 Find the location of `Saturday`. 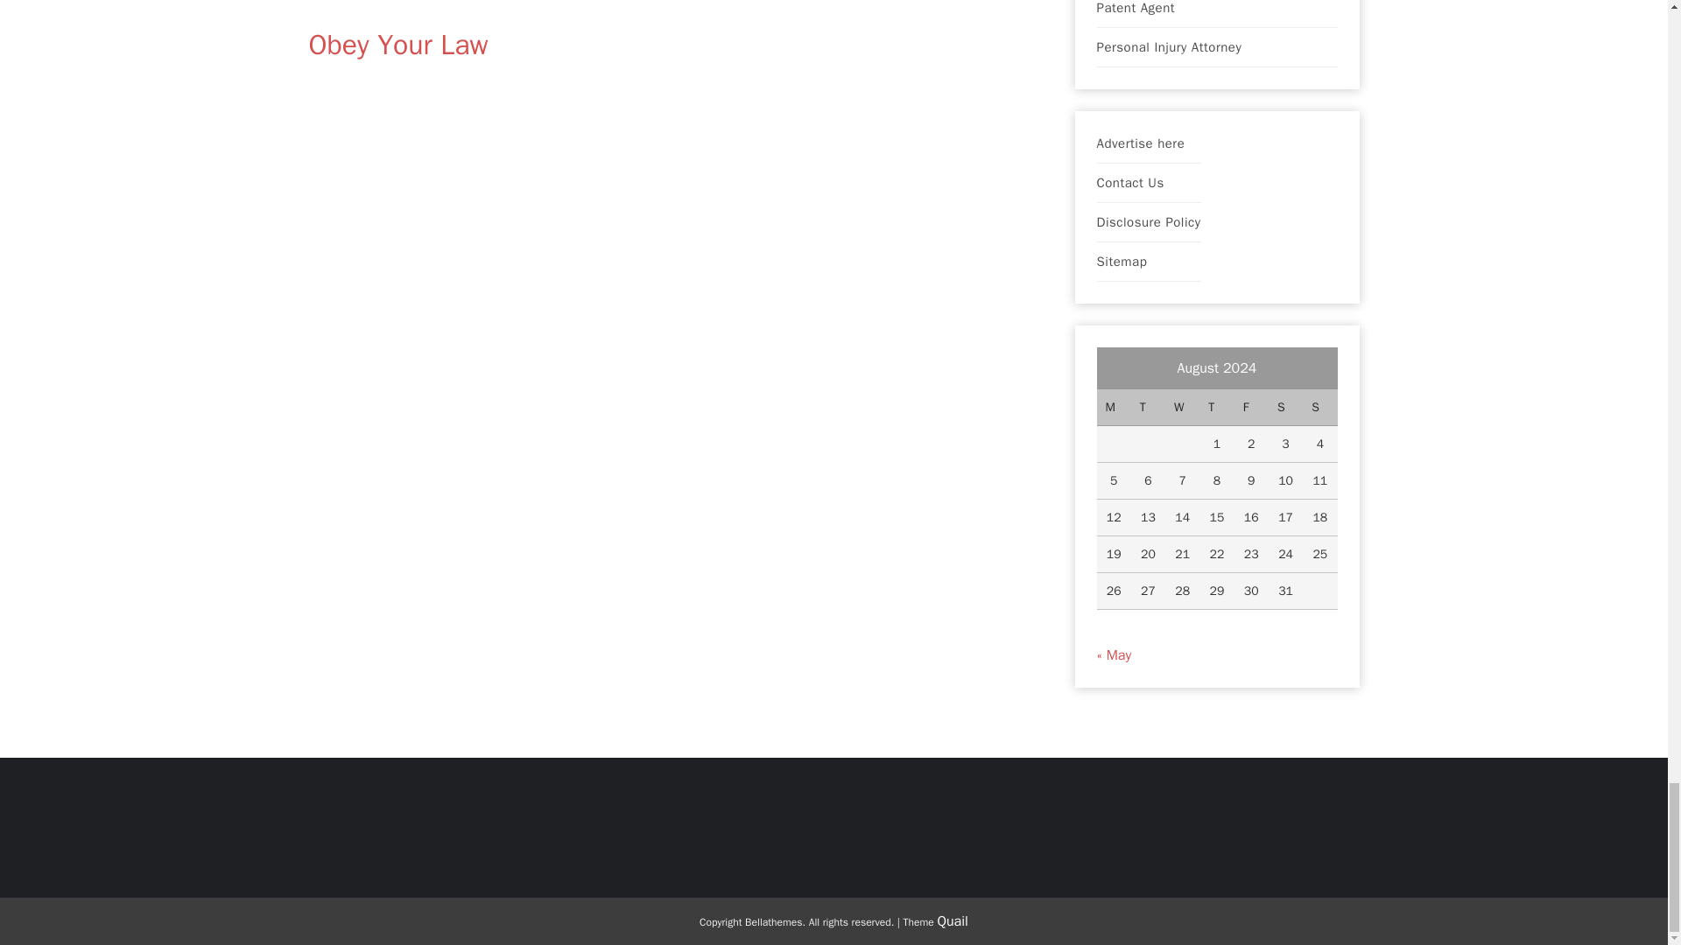

Saturday is located at coordinates (1285, 408).